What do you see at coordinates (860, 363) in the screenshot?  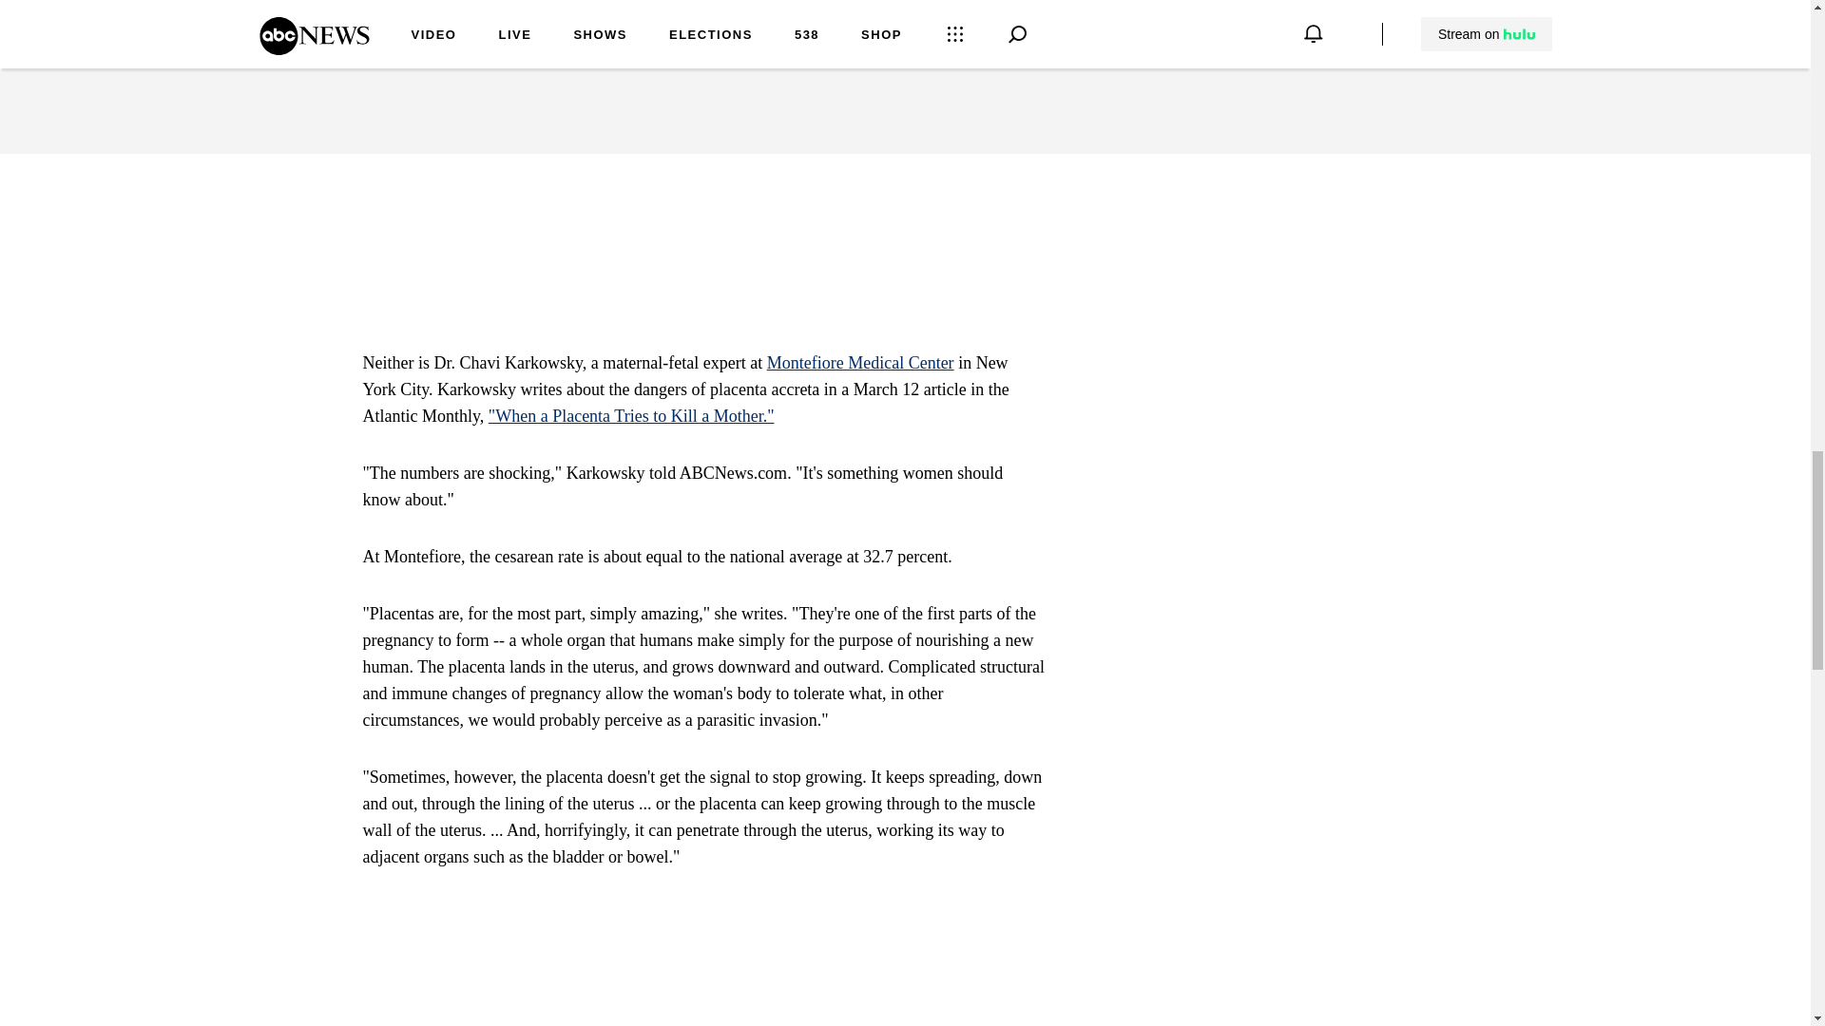 I see `Montefiore Medical Center` at bounding box center [860, 363].